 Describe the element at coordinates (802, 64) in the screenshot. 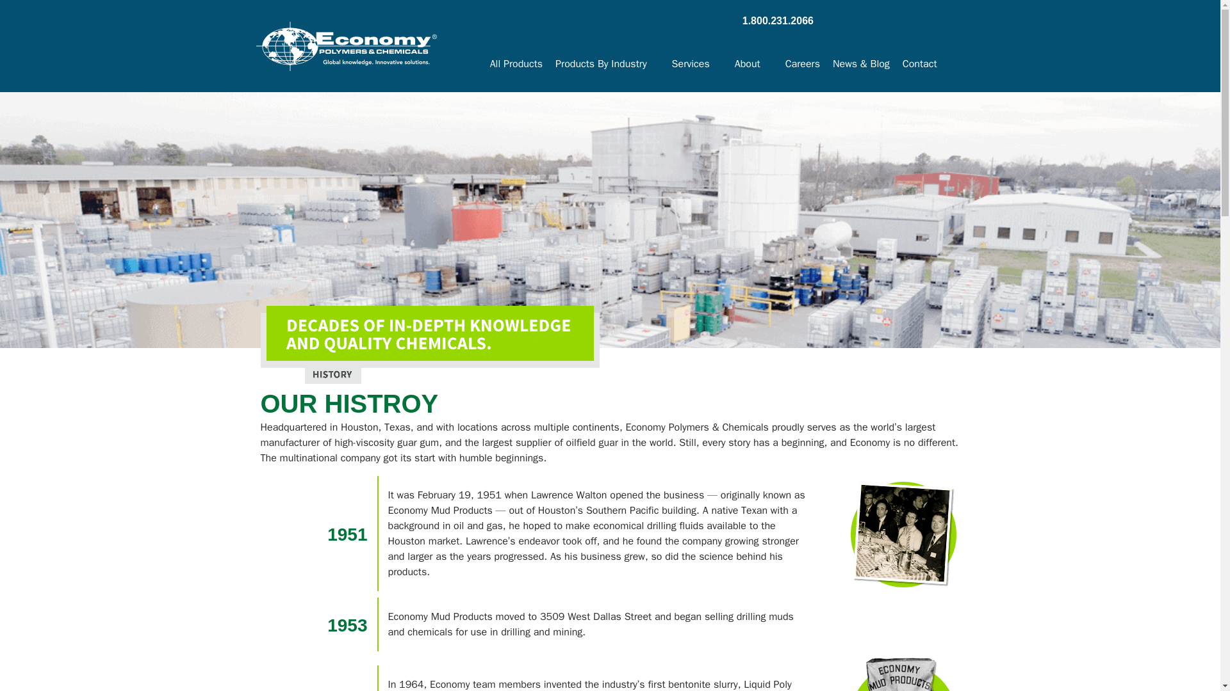

I see `Careers` at that location.